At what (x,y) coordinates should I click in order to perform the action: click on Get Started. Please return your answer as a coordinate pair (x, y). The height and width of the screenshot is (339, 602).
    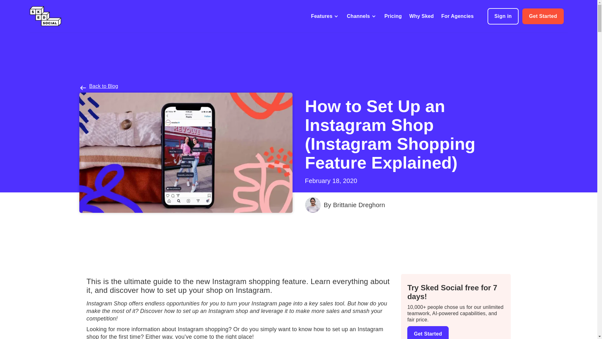
    Looking at the image, I should click on (543, 16).